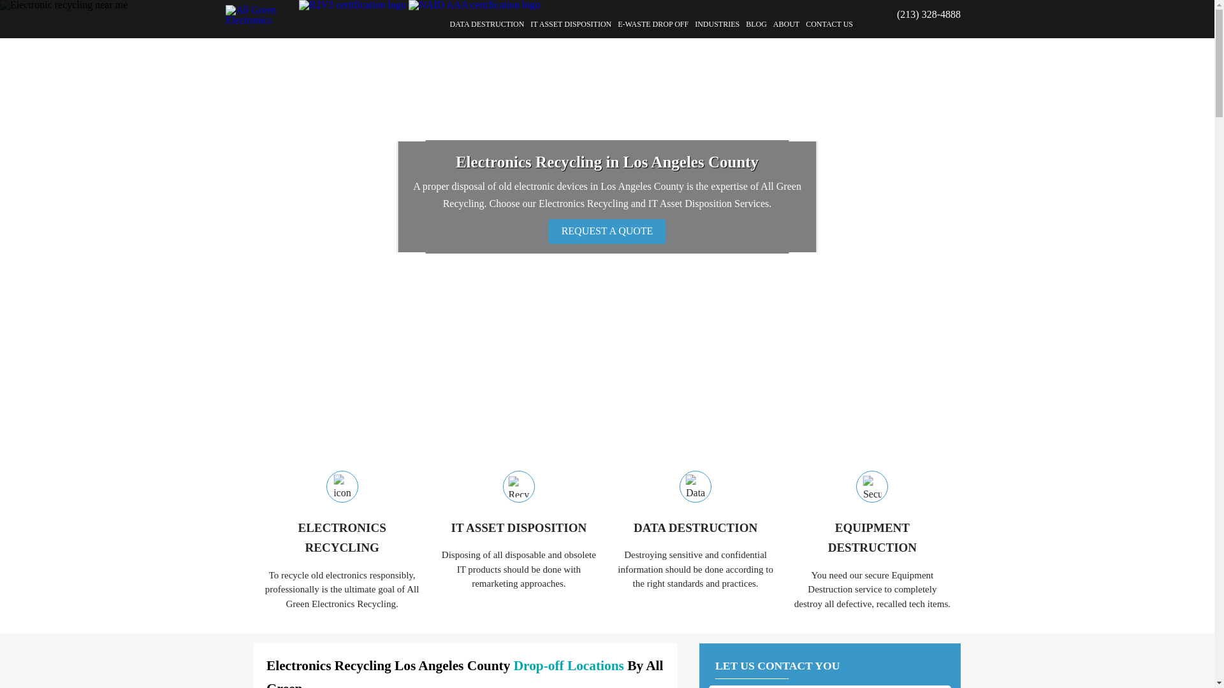 The image size is (1224, 688). I want to click on CONTACT US, so click(829, 24).